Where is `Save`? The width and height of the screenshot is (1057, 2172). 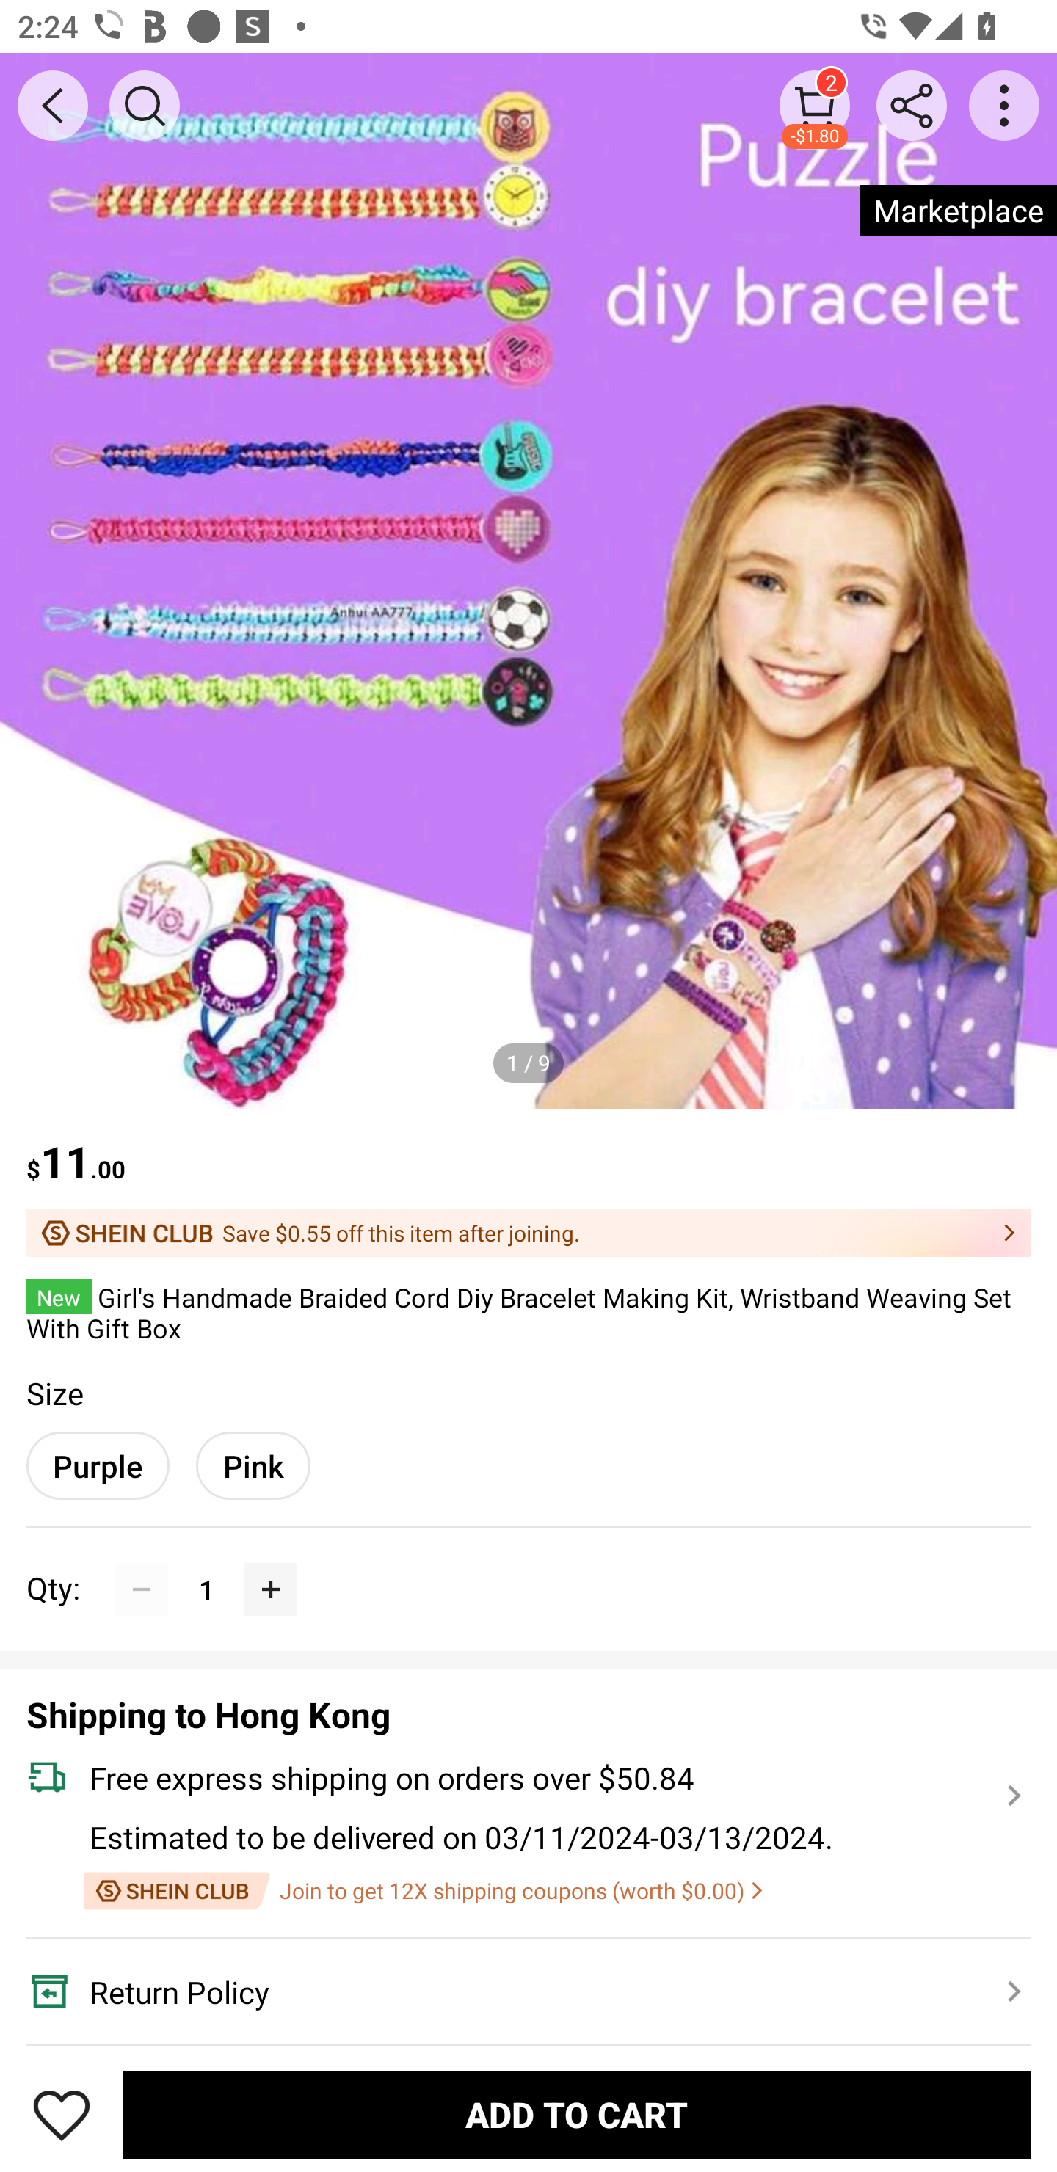 Save is located at coordinates (62, 2114).